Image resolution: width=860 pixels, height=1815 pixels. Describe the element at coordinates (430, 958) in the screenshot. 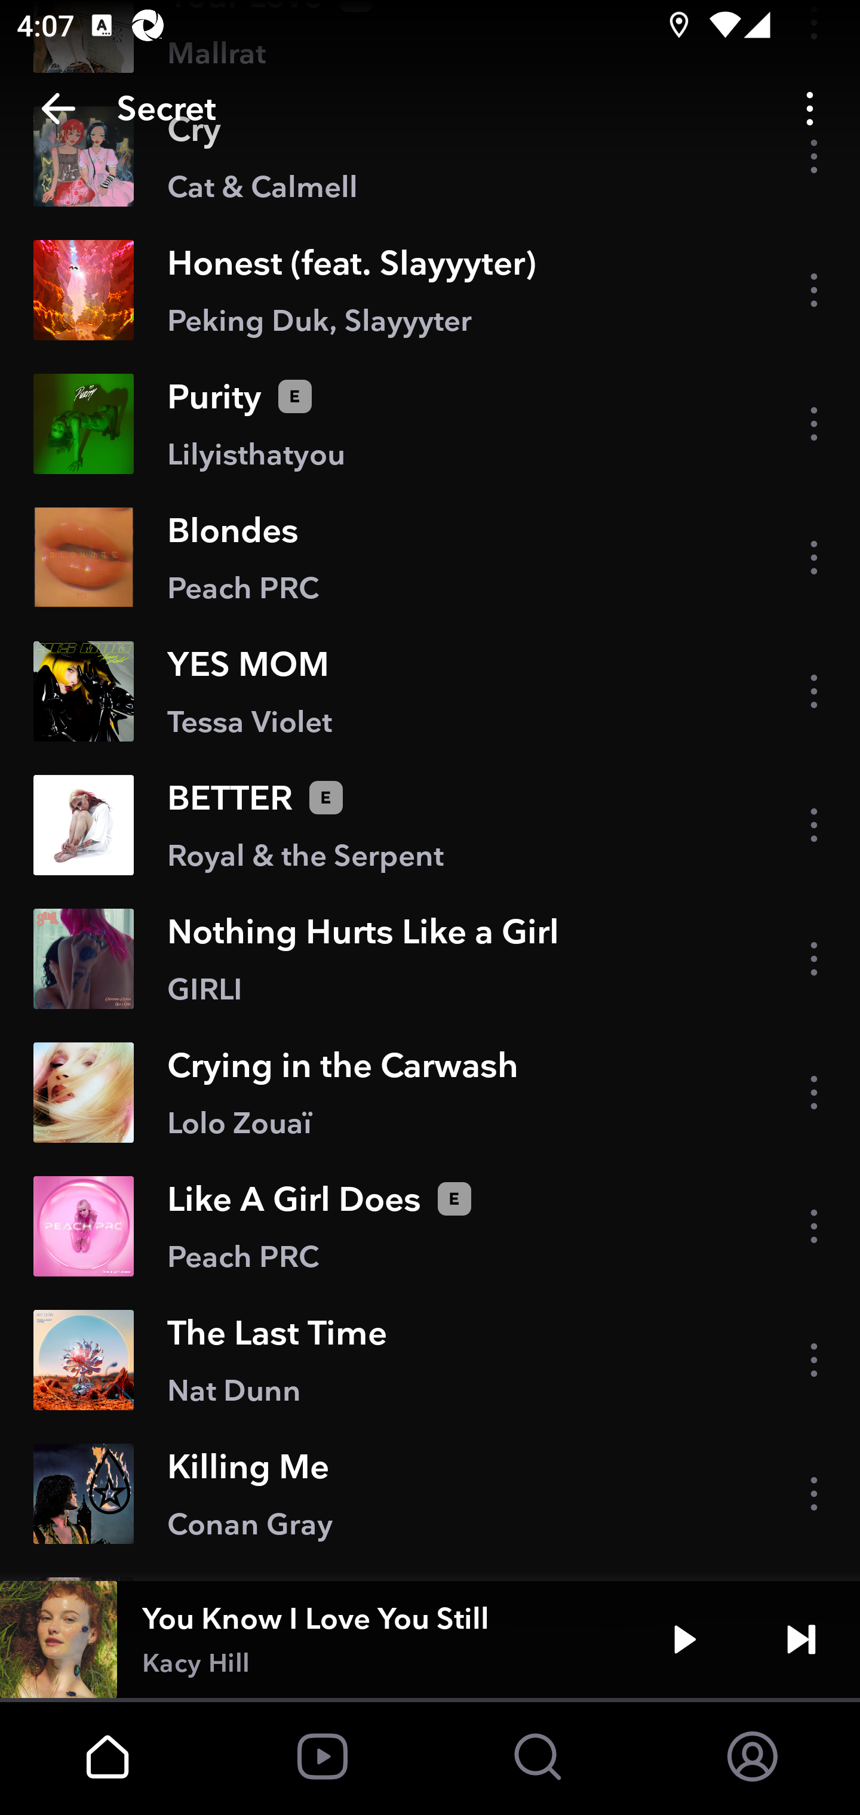

I see `Nothing Hurts Like a Girl GIRLI` at that location.